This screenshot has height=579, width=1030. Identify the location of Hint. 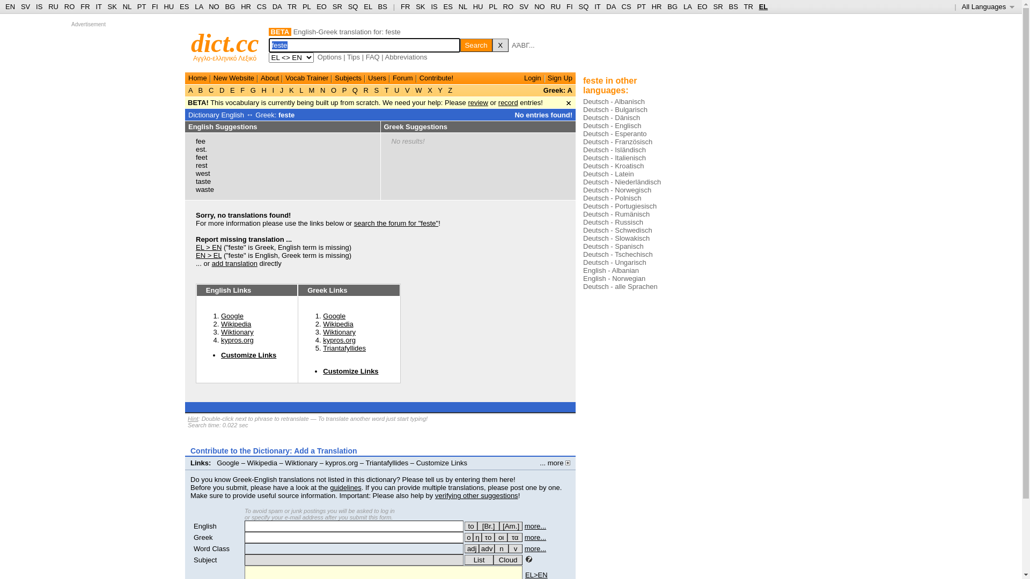
(193, 419).